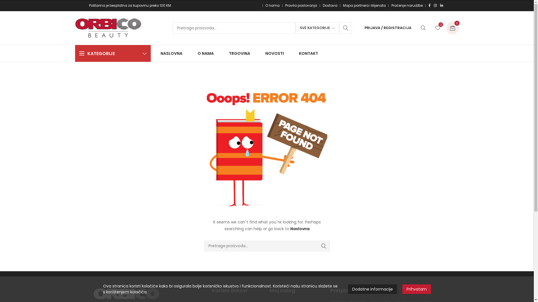 This screenshot has width=538, height=302. Describe the element at coordinates (205, 53) in the screenshot. I see `O NAMA` at that location.